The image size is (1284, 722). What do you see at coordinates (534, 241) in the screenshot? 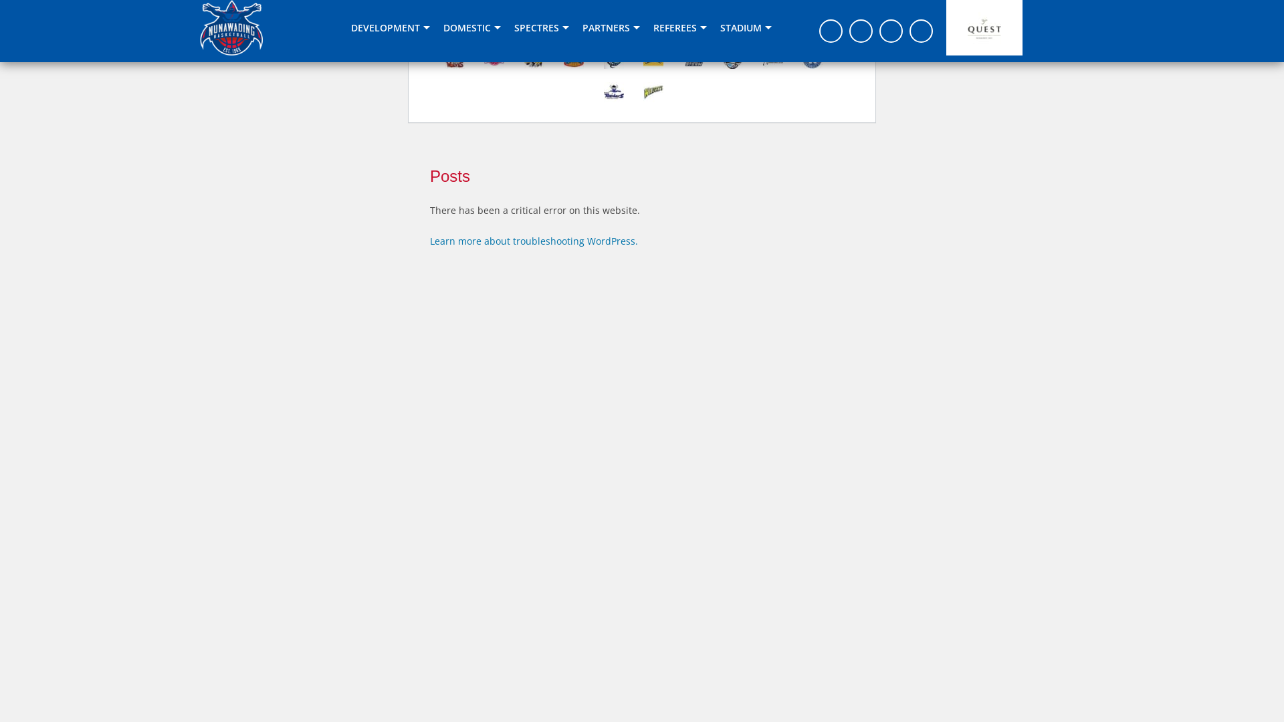
I see `Learn more about troubleshooting WordPress.` at bounding box center [534, 241].